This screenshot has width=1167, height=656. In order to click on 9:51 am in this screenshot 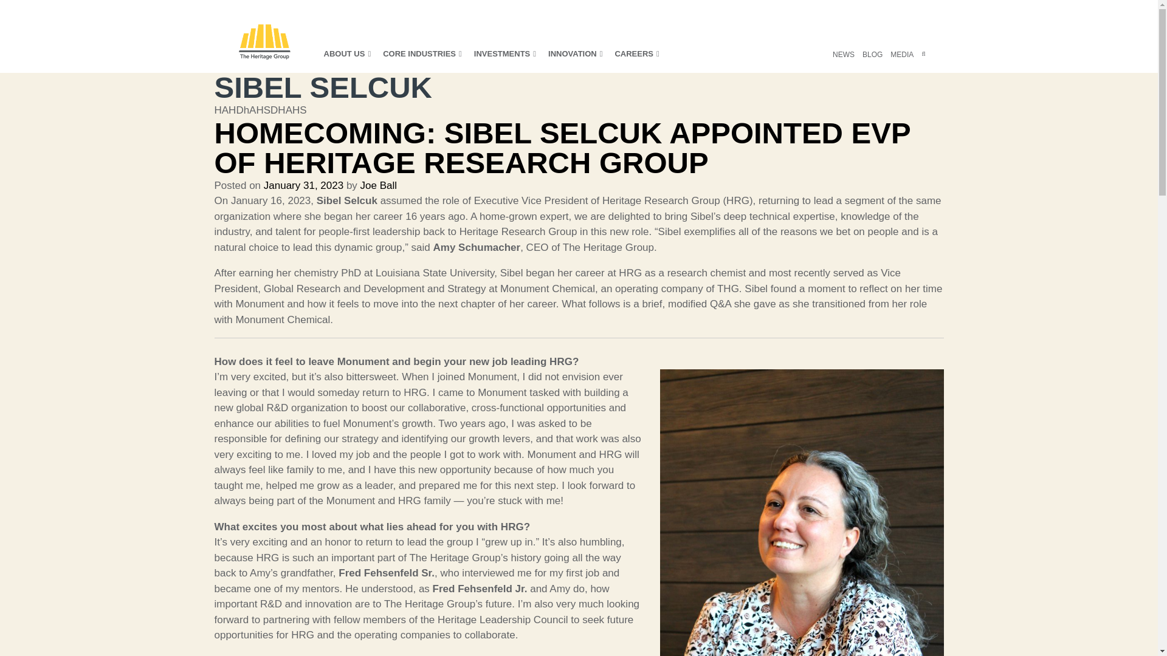, I will do `click(303, 185)`.